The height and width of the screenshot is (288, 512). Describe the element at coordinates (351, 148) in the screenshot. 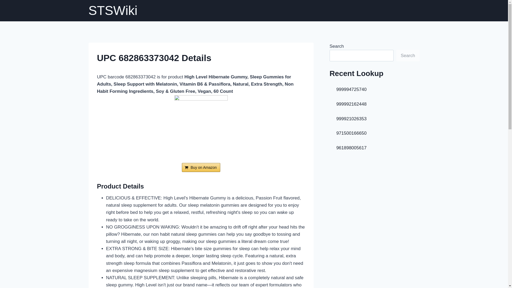

I see `961898005617` at that location.